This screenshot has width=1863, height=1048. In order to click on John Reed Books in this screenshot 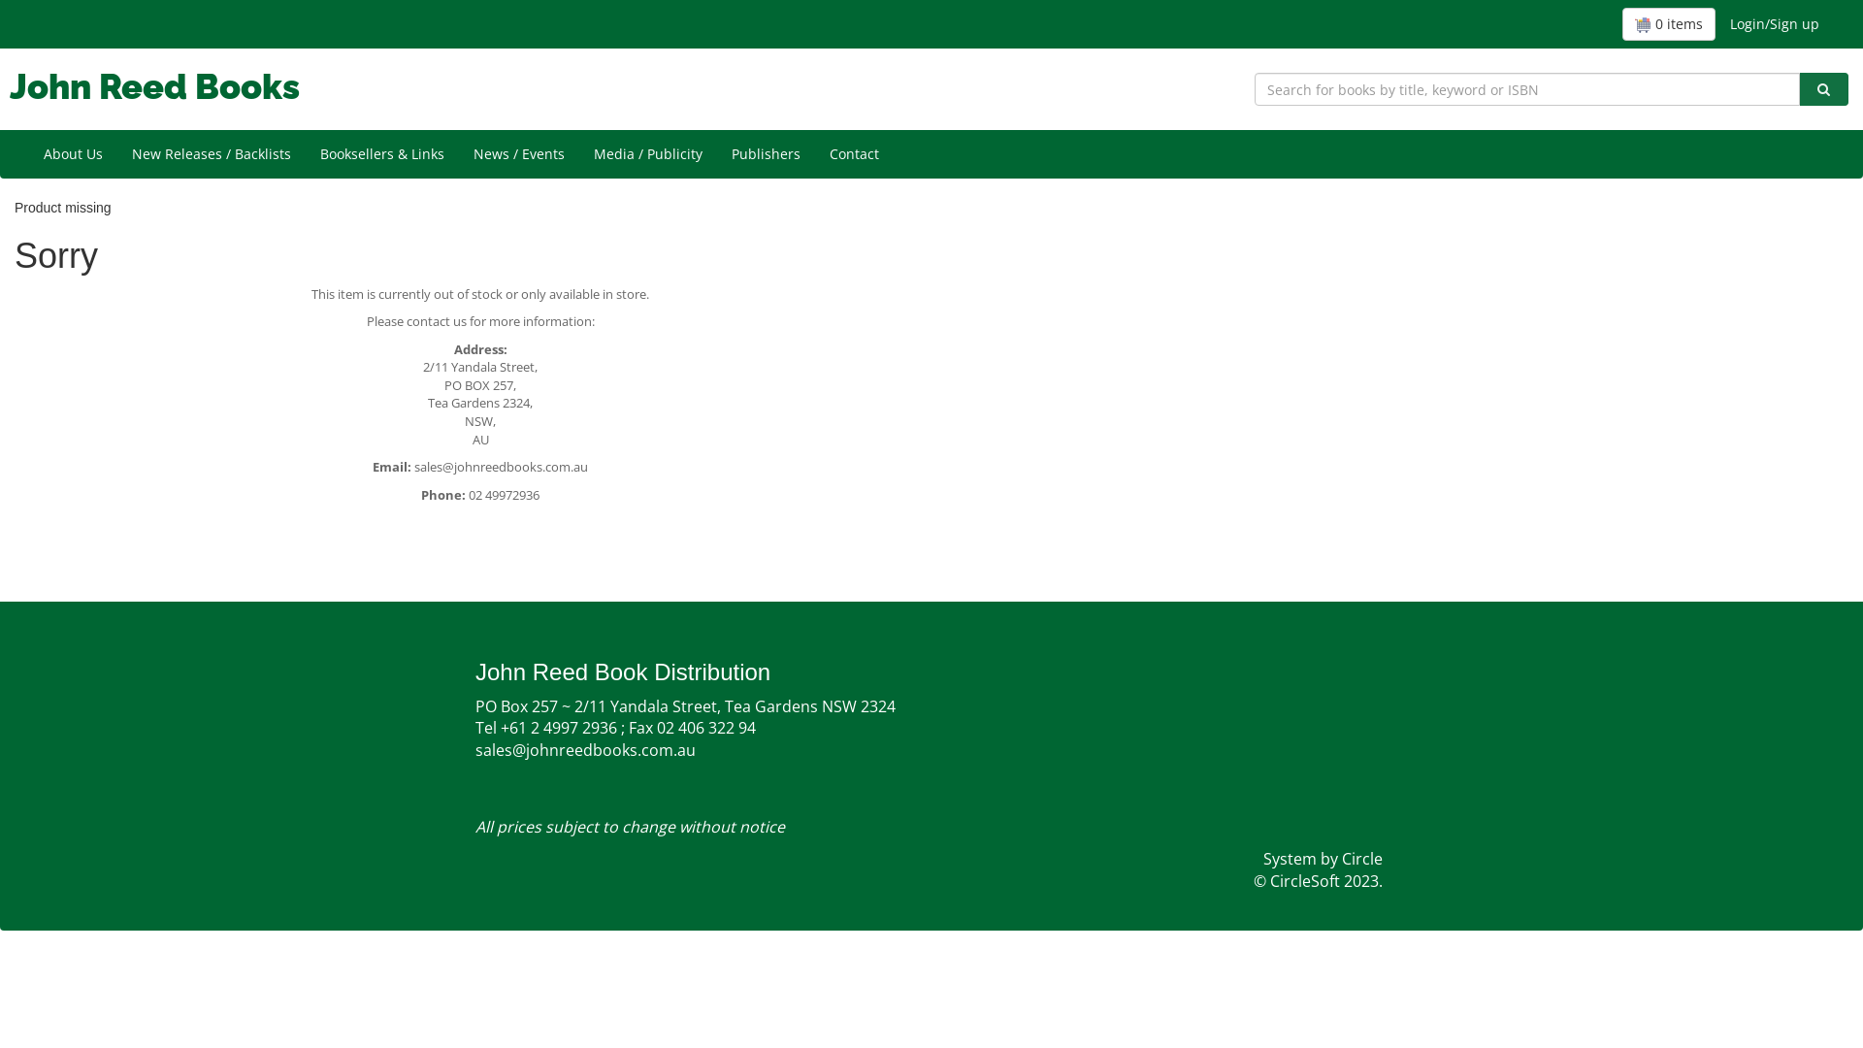, I will do `click(155, 86)`.